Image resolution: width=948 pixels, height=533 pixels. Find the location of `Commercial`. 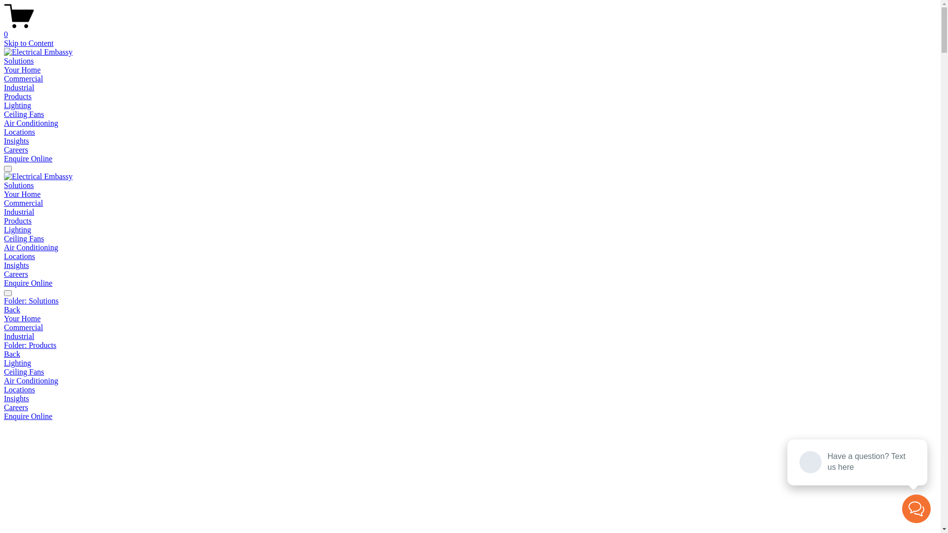

Commercial is located at coordinates (470, 328).